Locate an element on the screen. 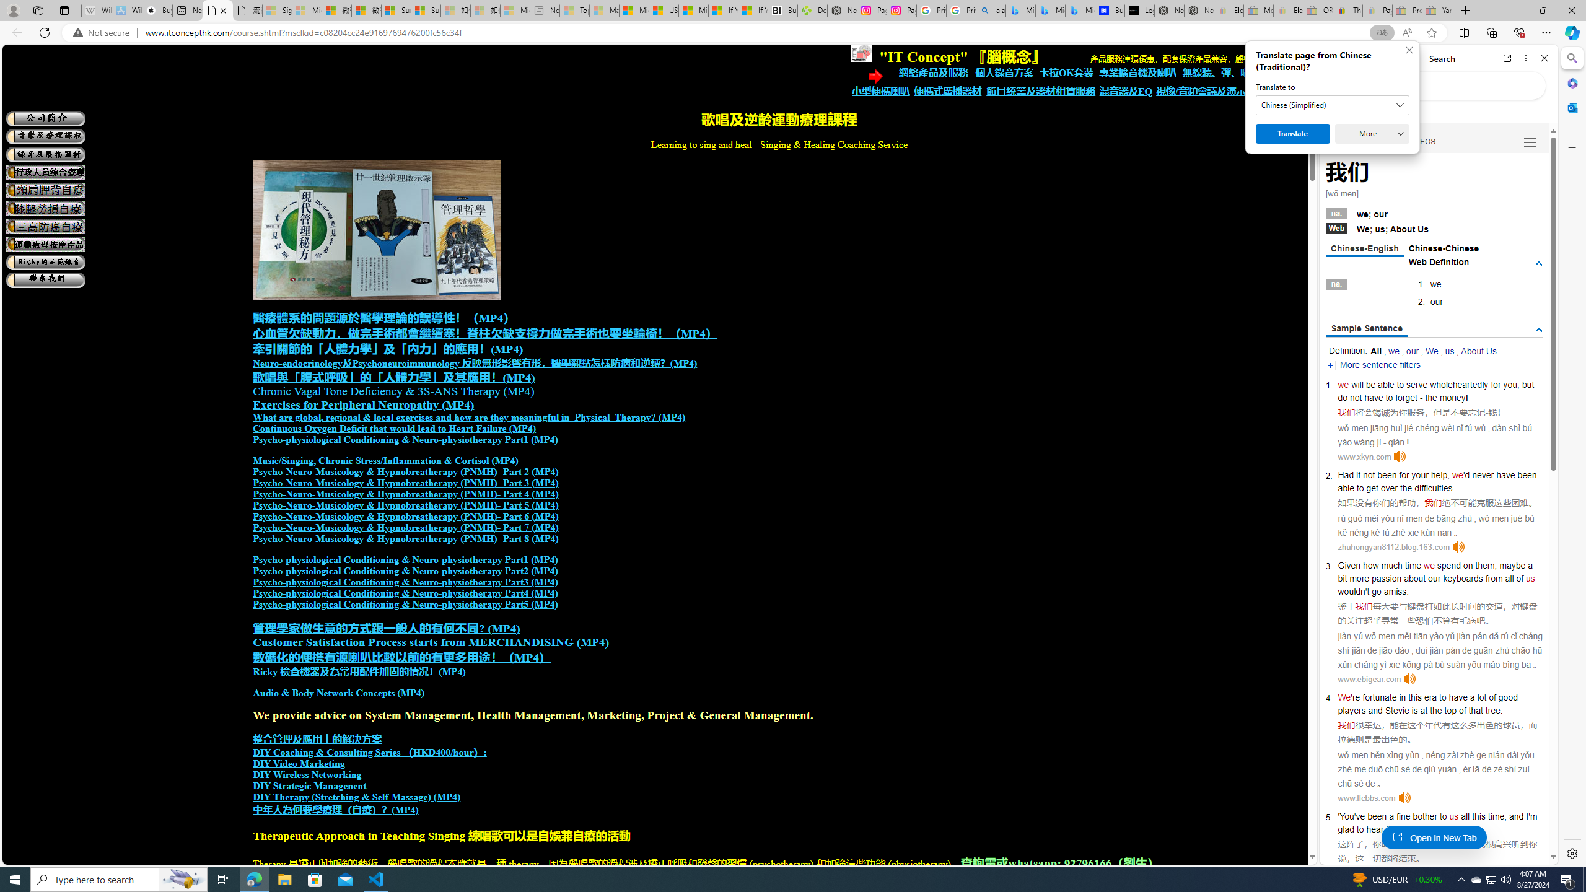 The width and height of the screenshot is (1586, 892). this is located at coordinates (1478, 816).